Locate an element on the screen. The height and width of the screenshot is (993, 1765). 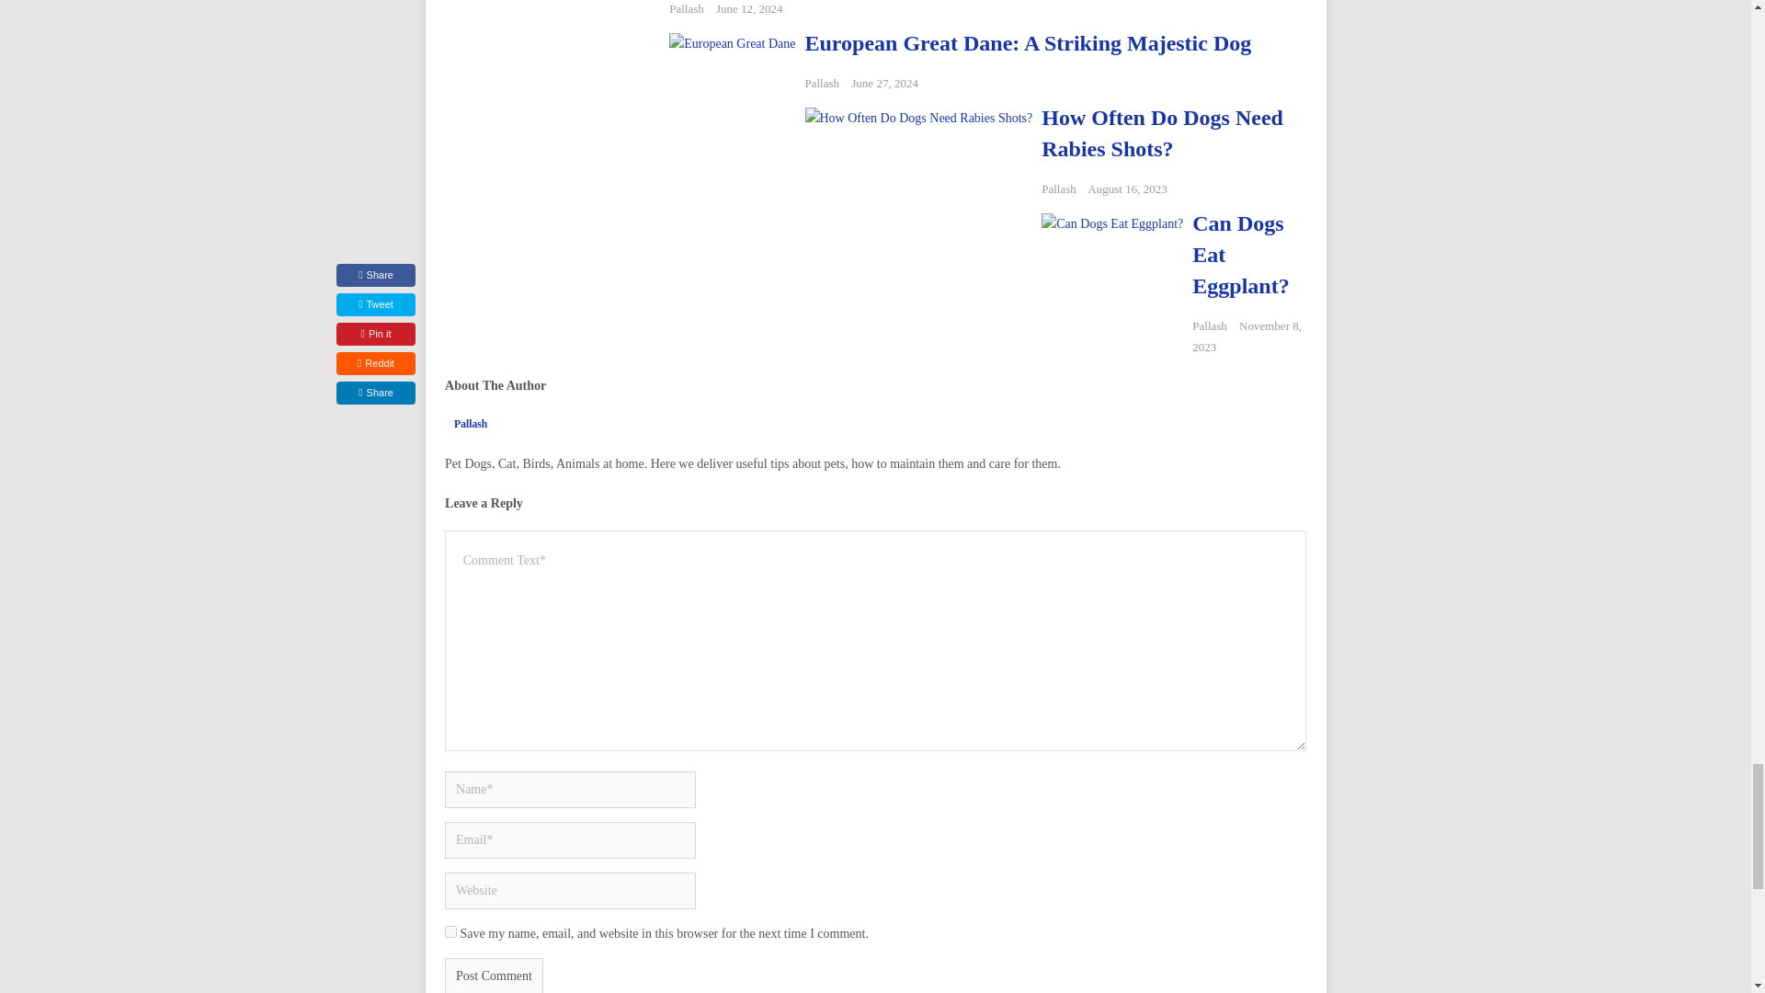
Why Is My Dog Barking At His Food? 4 is located at coordinates (552, 81).